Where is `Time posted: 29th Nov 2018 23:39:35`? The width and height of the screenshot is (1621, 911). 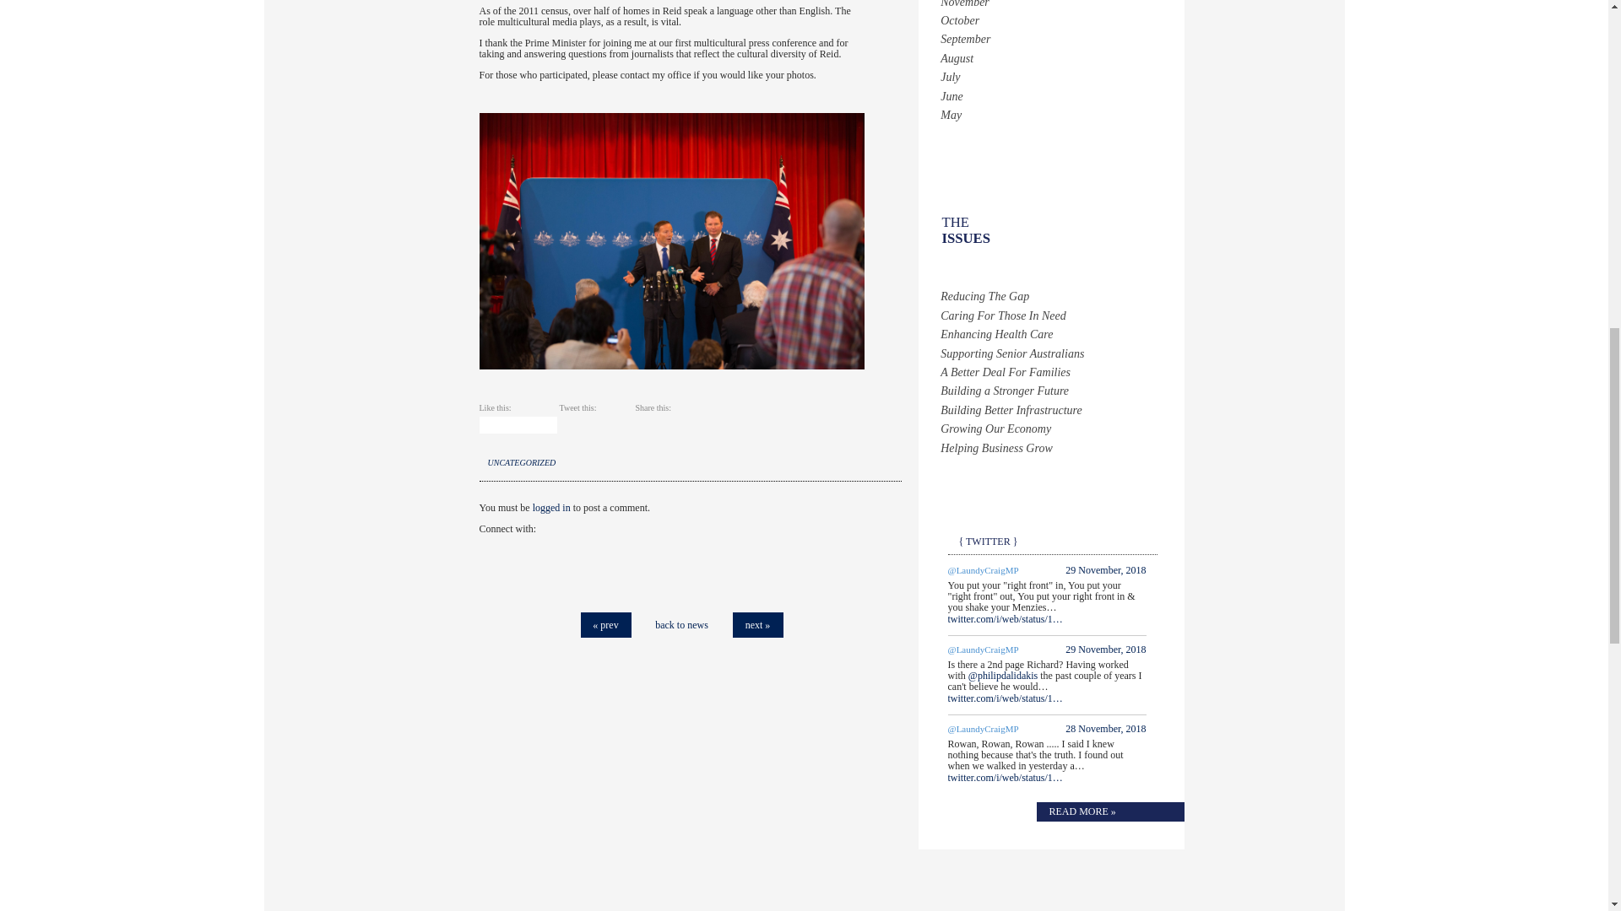 Time posted: 29th Nov 2018 23:39:35 is located at coordinates (1105, 569).